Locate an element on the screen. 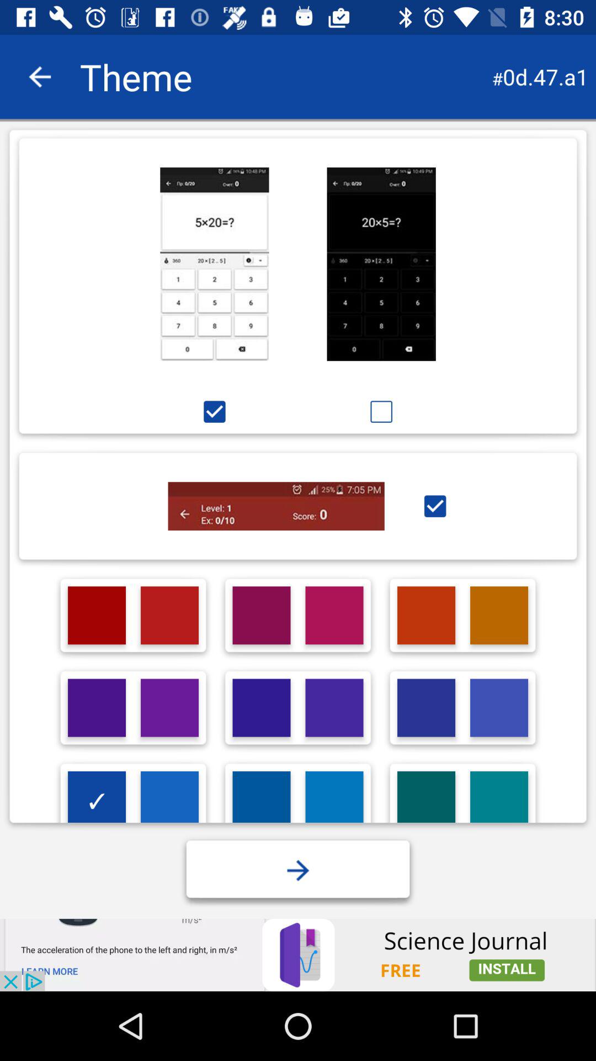  choose a color scheme is located at coordinates (262, 800).